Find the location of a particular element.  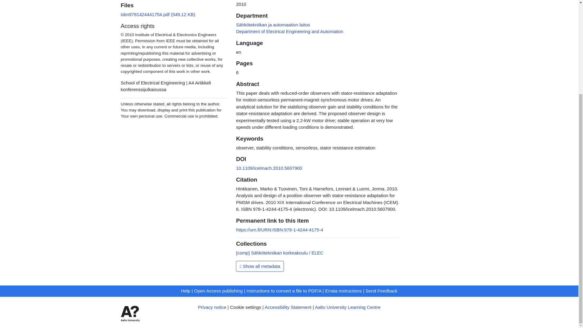

Privacy notice is located at coordinates (212, 307).